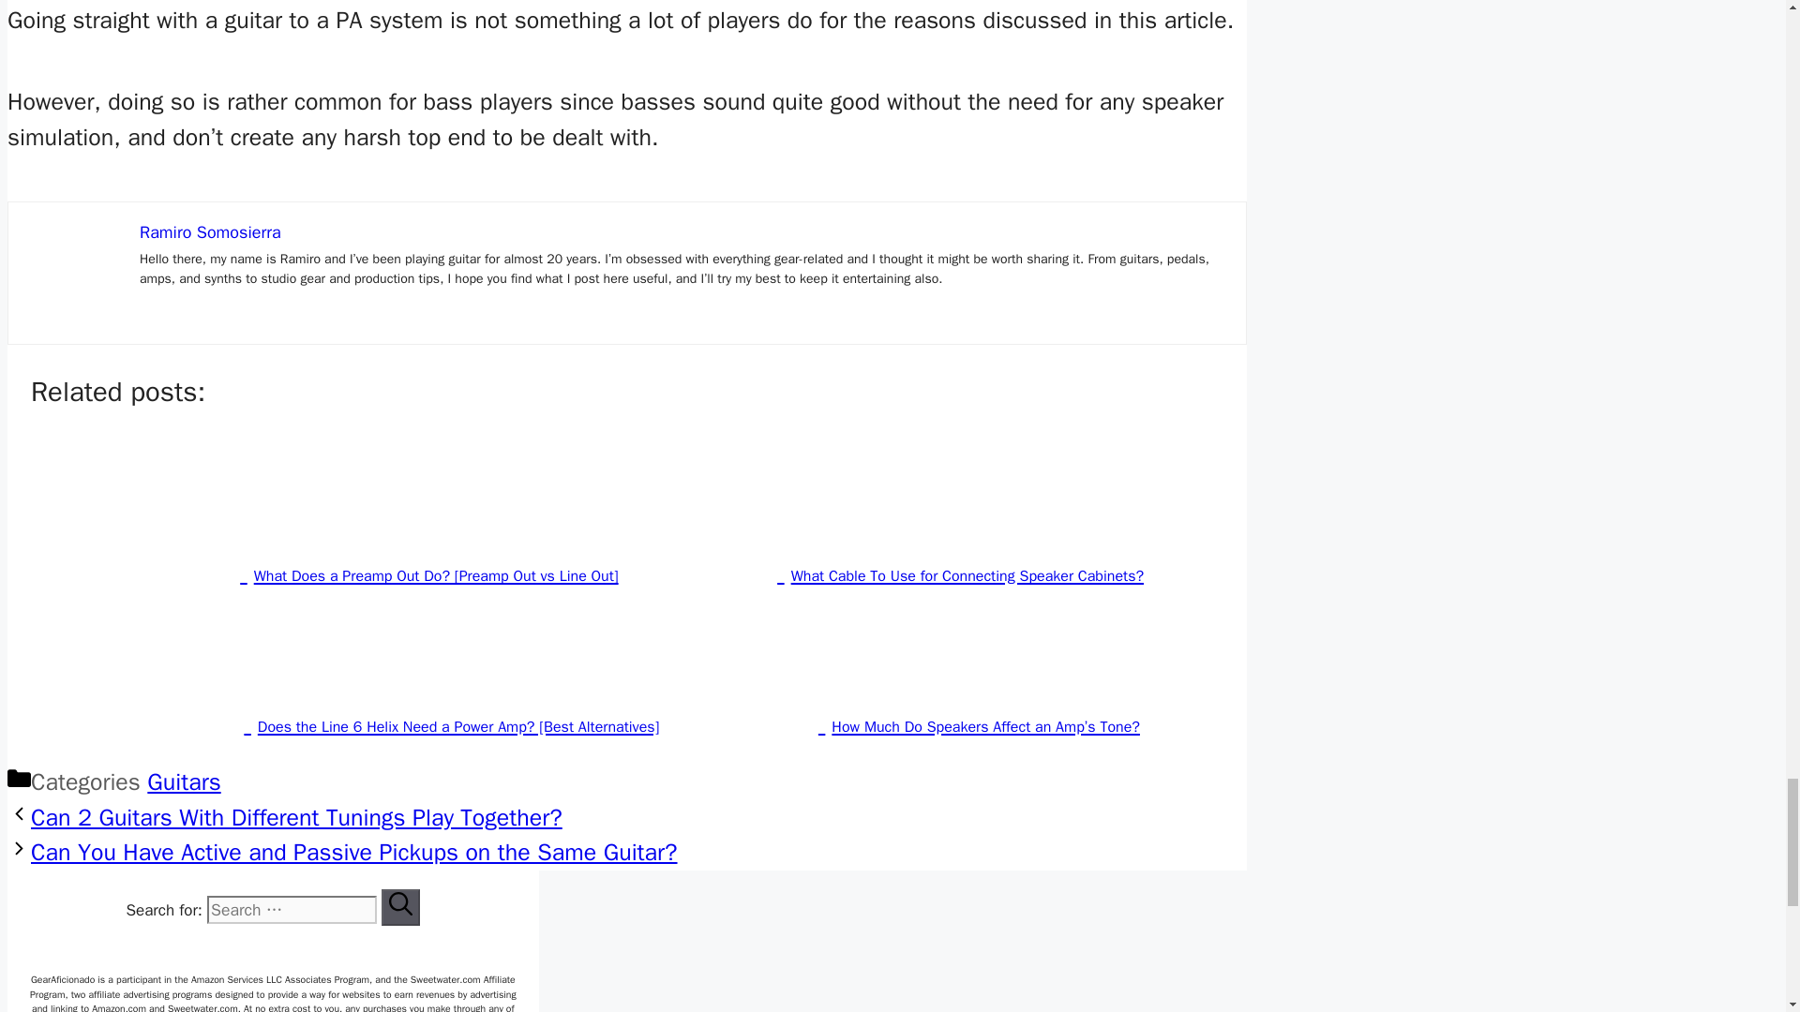 The width and height of the screenshot is (1800, 1012). Describe the element at coordinates (210, 232) in the screenshot. I see `Ramiro Somosierra` at that location.